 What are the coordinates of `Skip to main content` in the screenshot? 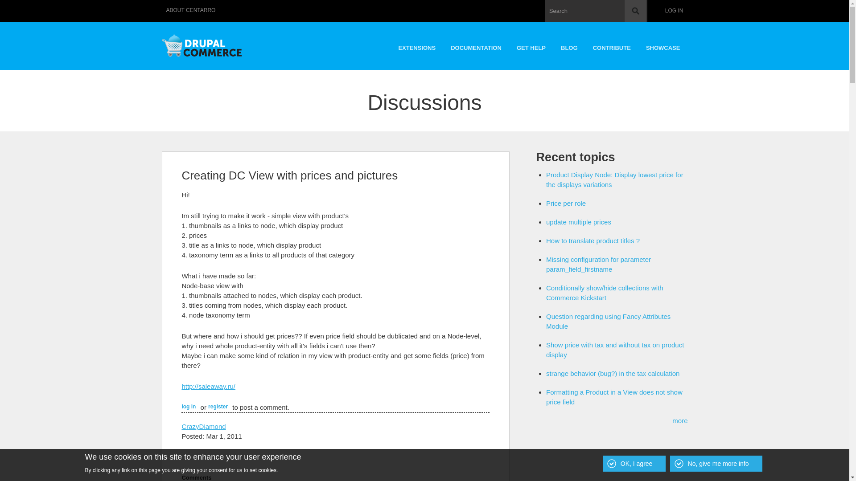 It's located at (405, 1).